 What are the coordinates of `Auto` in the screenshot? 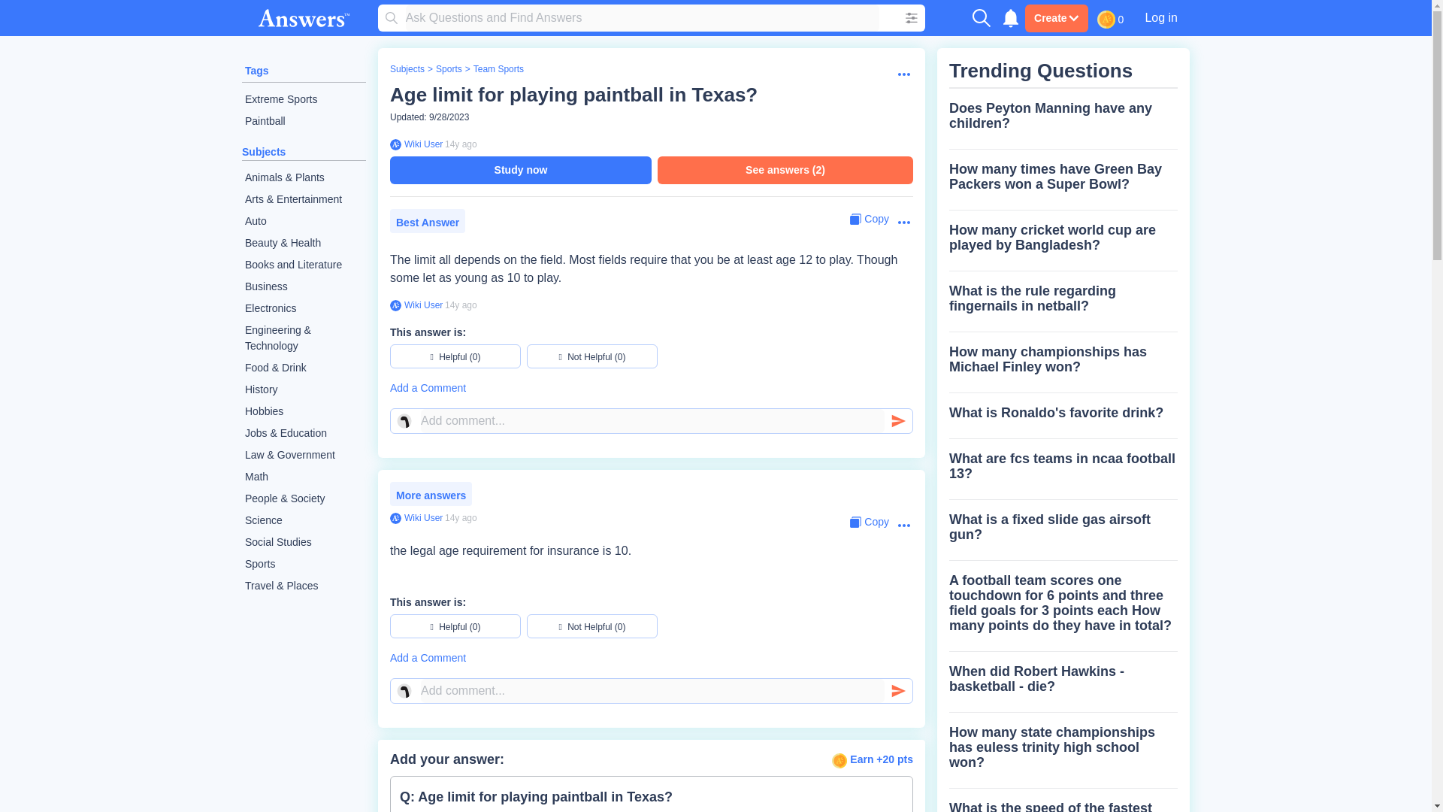 It's located at (304, 221).